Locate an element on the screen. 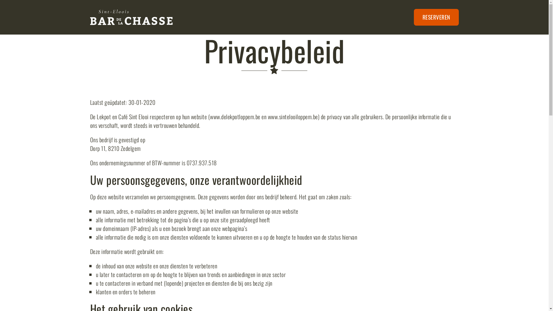  RESERVEREN is located at coordinates (436, 17).